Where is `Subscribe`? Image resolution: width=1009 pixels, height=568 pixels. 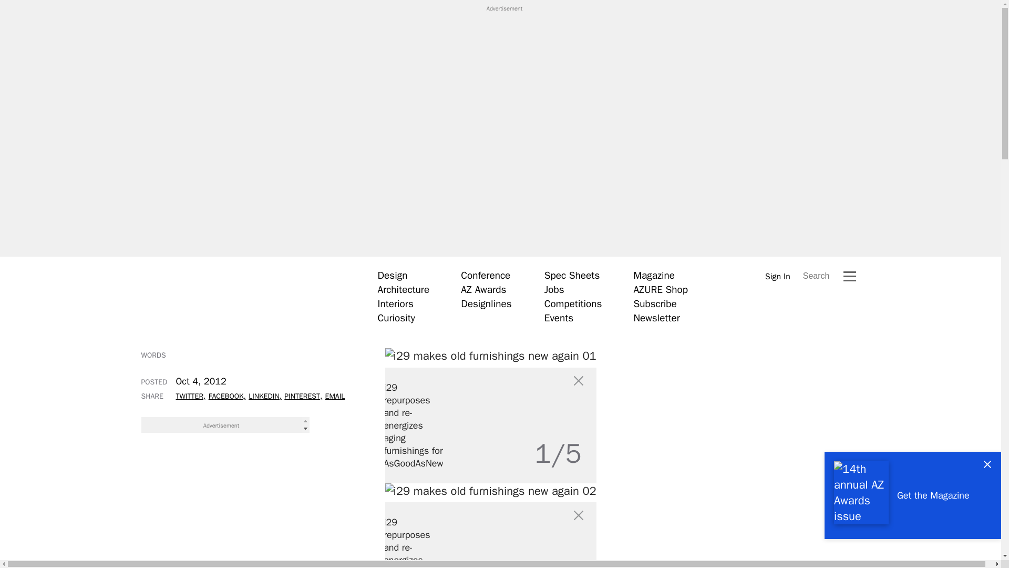 Subscribe is located at coordinates (655, 303).